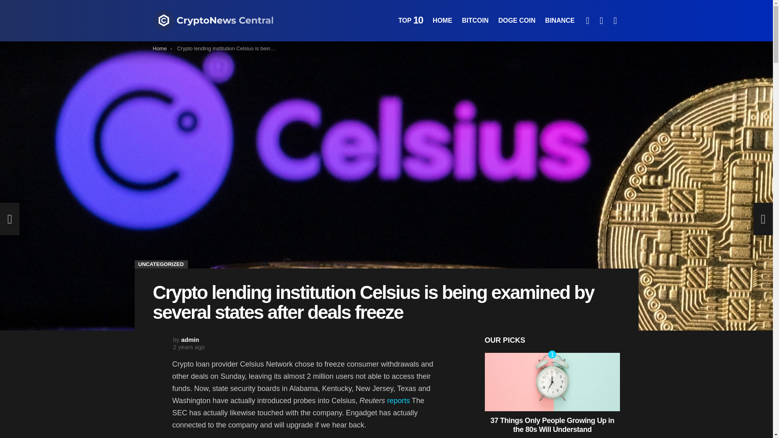  What do you see at coordinates (190, 339) in the screenshot?
I see `Posts by admin` at bounding box center [190, 339].